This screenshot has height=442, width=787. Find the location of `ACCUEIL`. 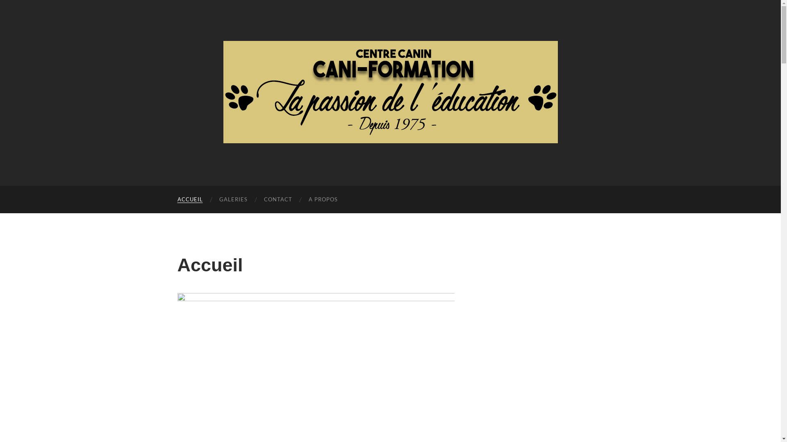

ACCUEIL is located at coordinates (190, 200).